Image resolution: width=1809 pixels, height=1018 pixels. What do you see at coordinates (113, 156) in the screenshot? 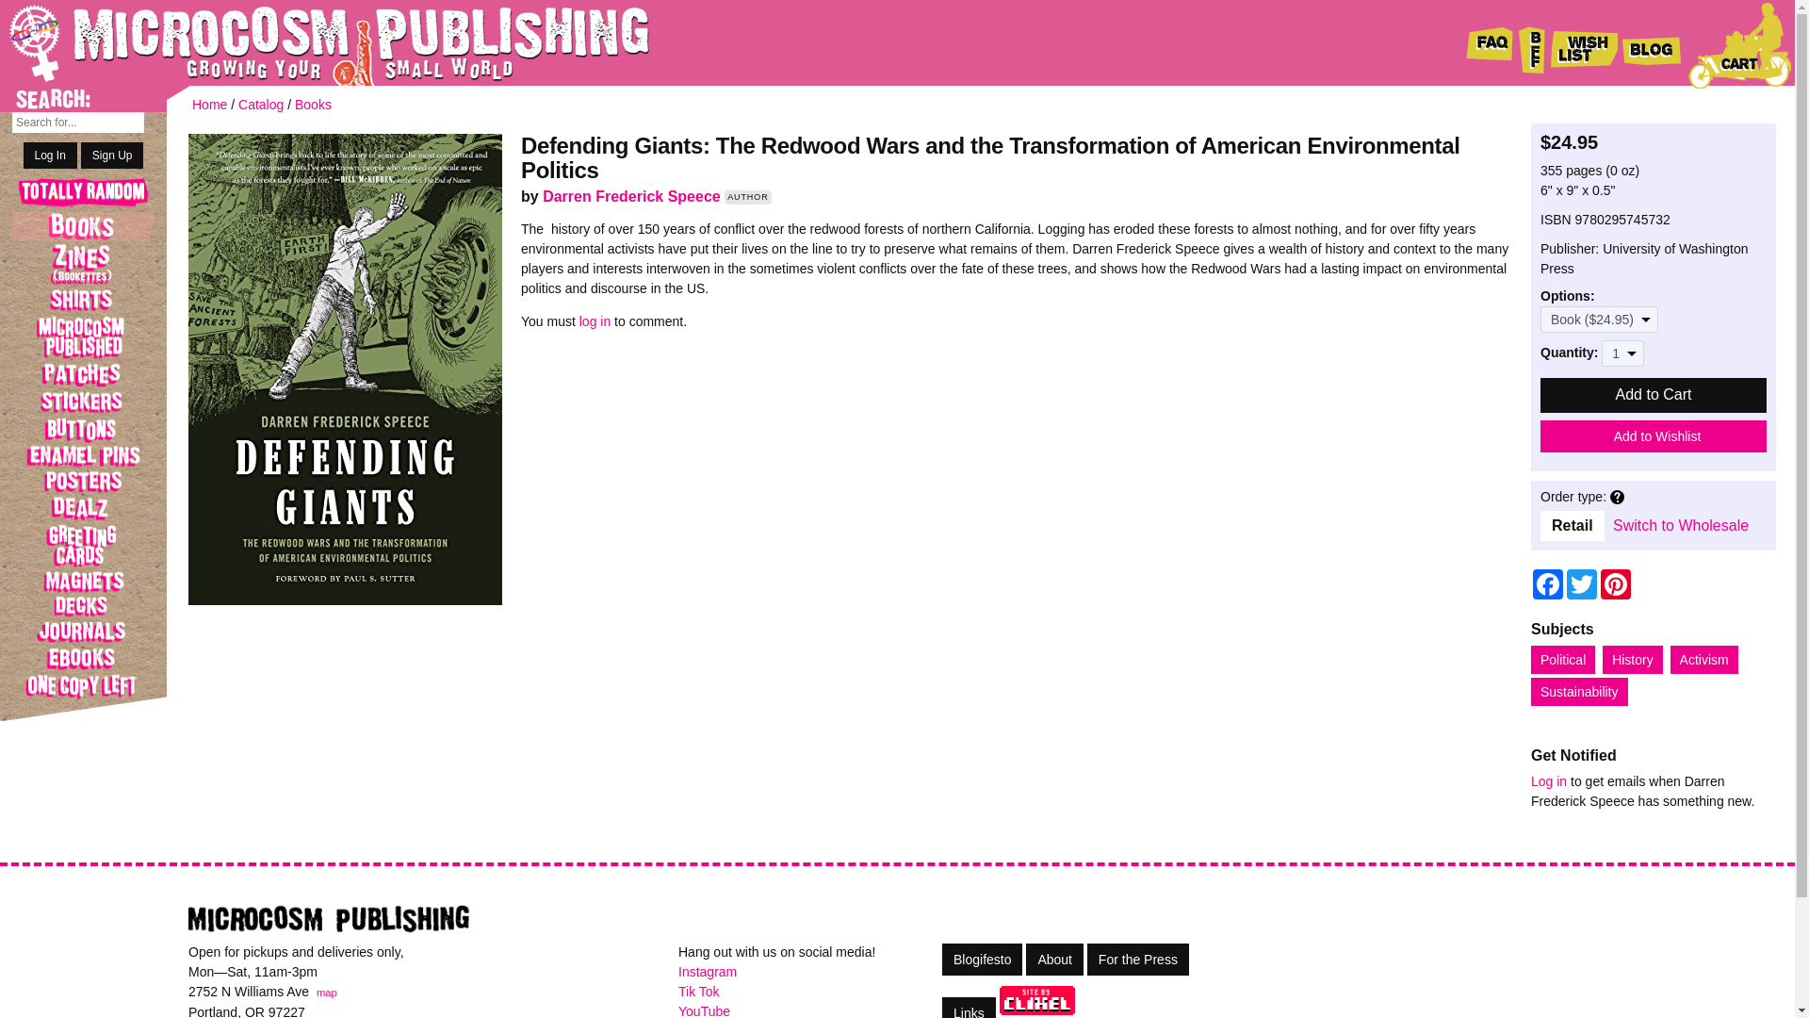
I see `Sign Up` at bounding box center [113, 156].